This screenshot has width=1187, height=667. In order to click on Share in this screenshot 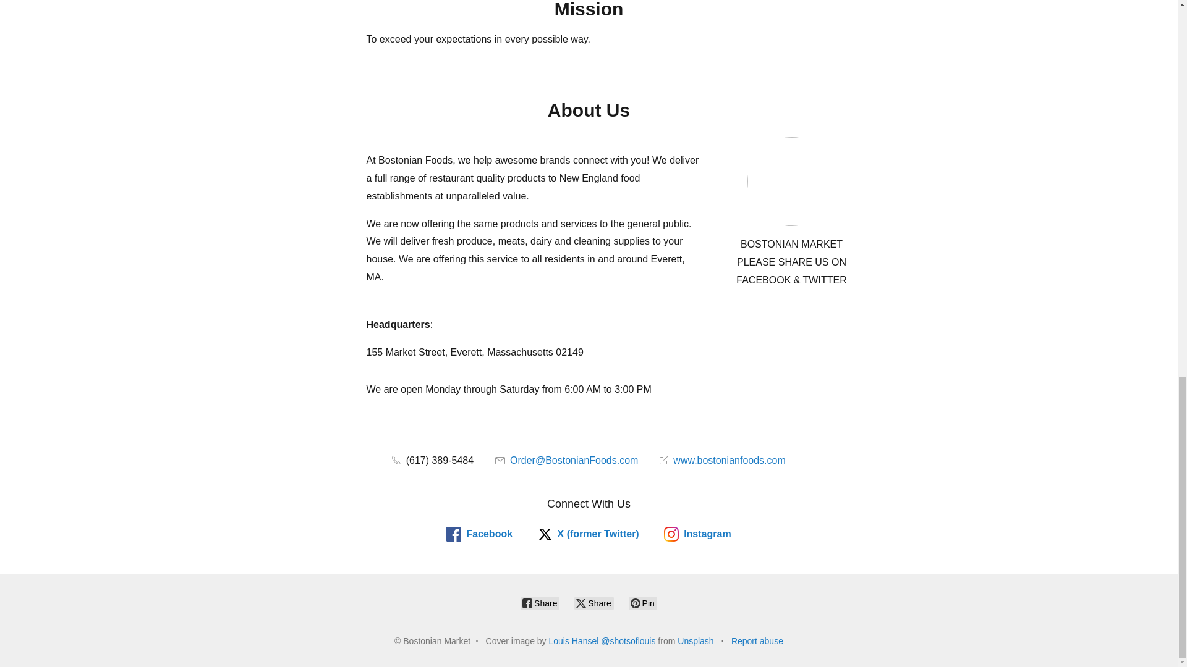, I will do `click(540, 603)`.